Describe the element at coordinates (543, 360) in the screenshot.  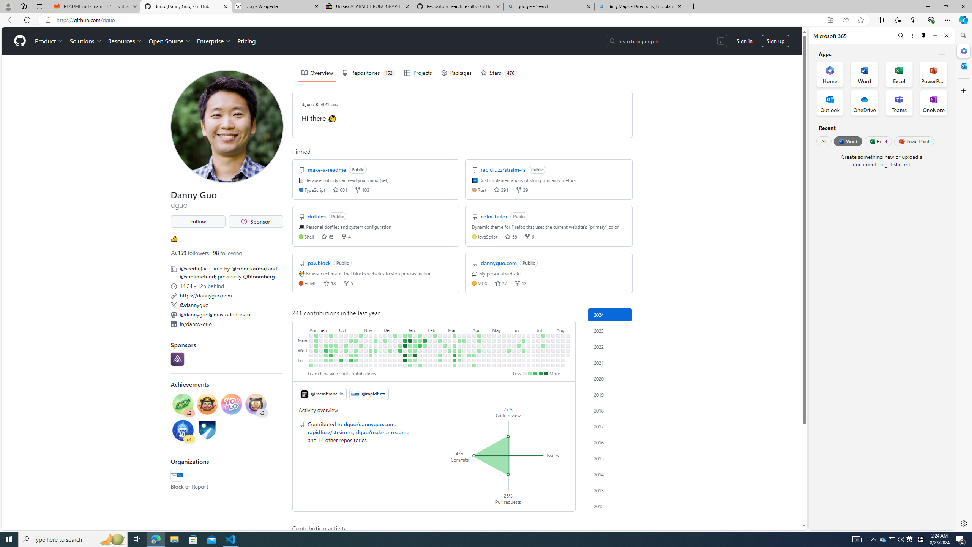
I see `No contributions on July 19th.` at that location.